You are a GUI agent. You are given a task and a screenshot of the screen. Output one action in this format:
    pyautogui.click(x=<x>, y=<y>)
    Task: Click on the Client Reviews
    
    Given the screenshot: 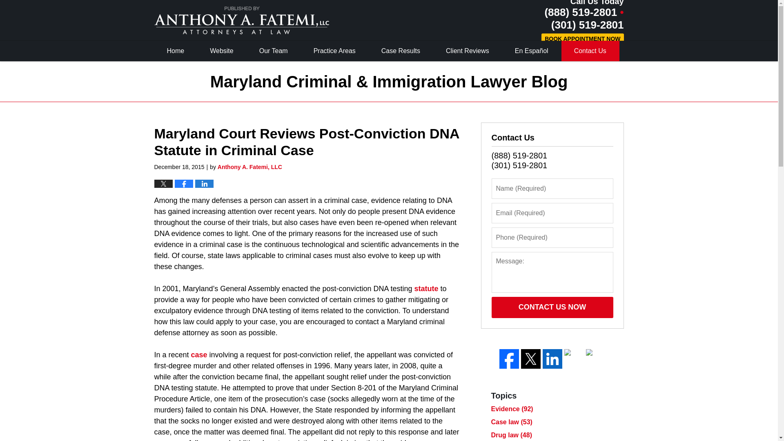 What is the action you would take?
    pyautogui.click(x=468, y=51)
    